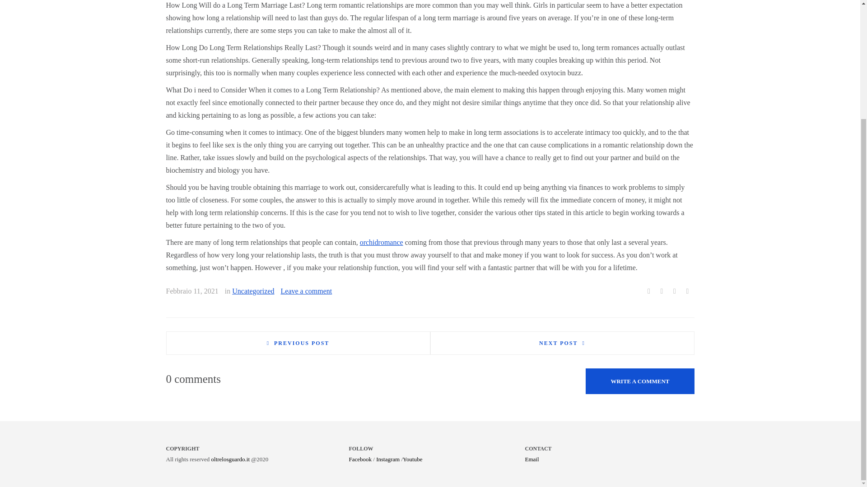 The width and height of the screenshot is (867, 487). What do you see at coordinates (531, 459) in the screenshot?
I see `Email` at bounding box center [531, 459].